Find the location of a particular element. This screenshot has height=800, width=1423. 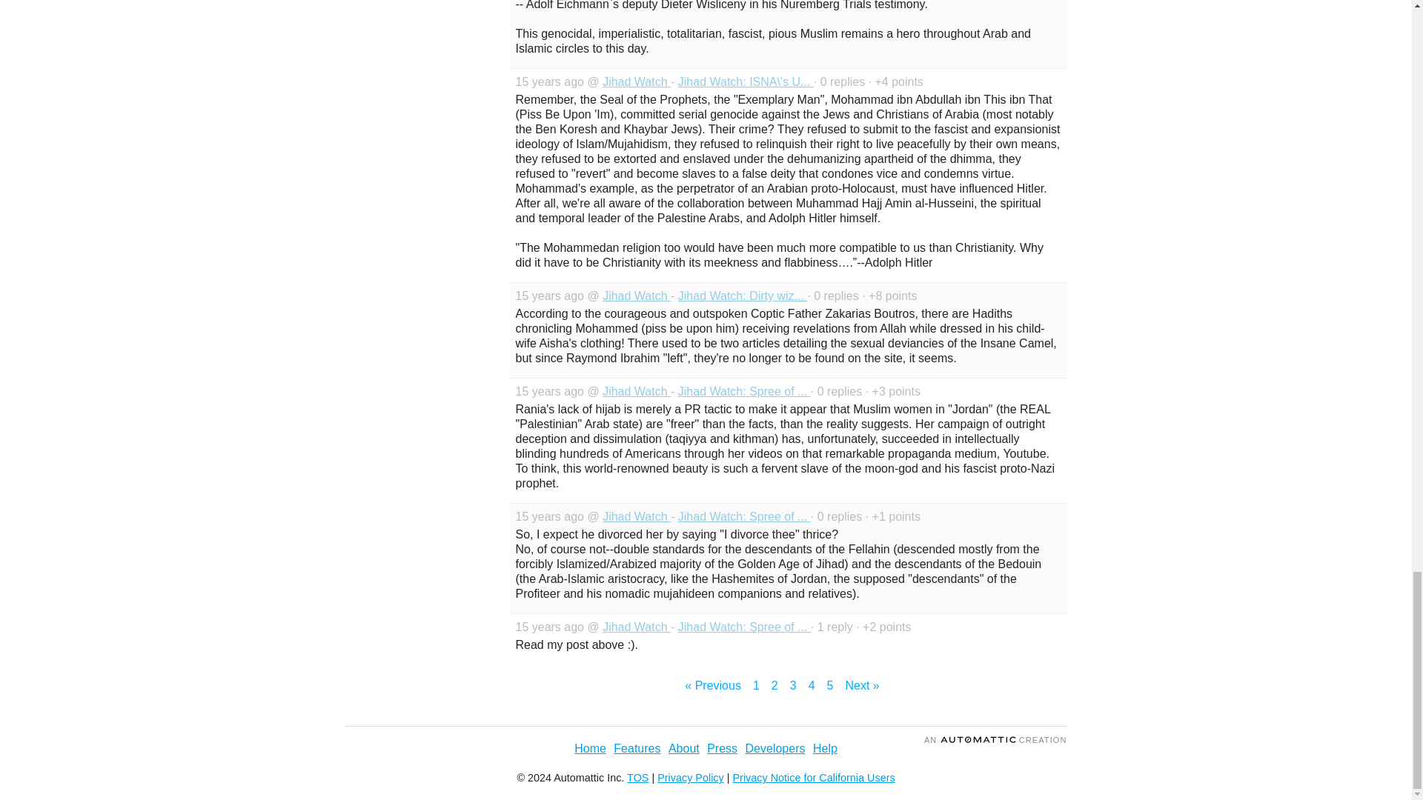

Jihad Watch is located at coordinates (636, 517).